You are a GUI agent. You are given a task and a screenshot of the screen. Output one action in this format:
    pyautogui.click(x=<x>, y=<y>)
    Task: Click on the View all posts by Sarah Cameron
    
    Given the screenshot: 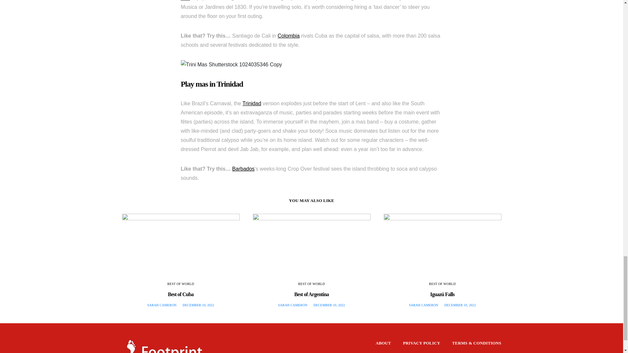 What is the action you would take?
    pyautogui.click(x=423, y=305)
    